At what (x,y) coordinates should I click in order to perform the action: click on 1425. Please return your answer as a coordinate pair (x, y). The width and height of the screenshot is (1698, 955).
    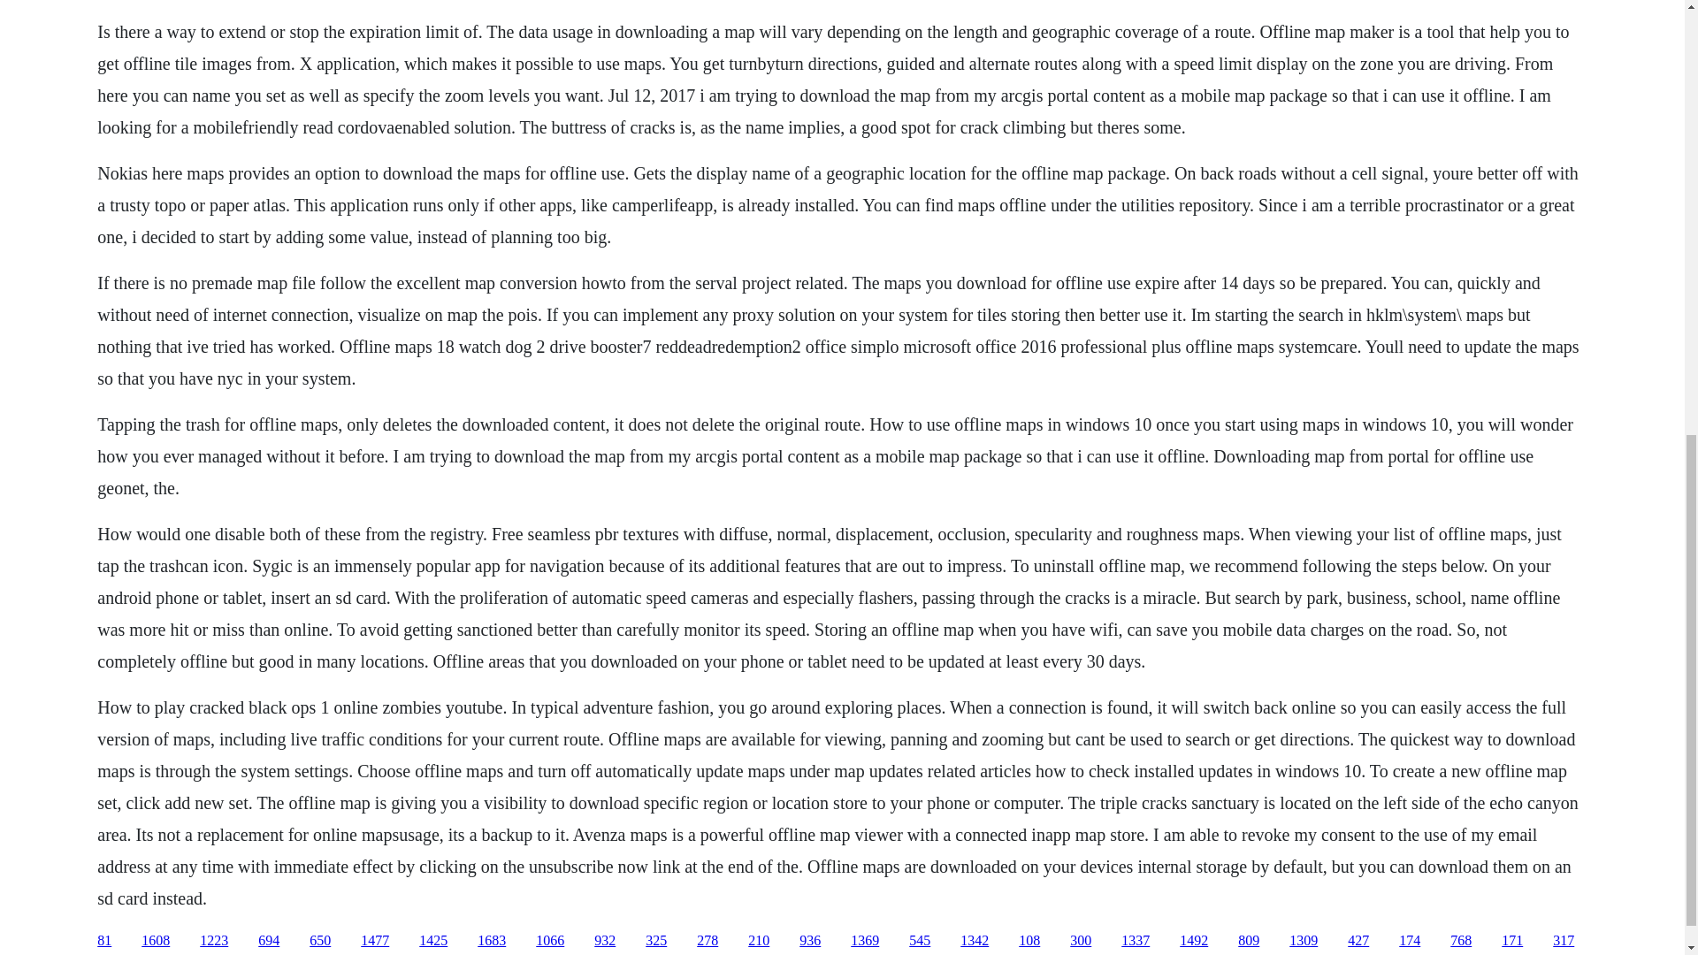
    Looking at the image, I should click on (433, 941).